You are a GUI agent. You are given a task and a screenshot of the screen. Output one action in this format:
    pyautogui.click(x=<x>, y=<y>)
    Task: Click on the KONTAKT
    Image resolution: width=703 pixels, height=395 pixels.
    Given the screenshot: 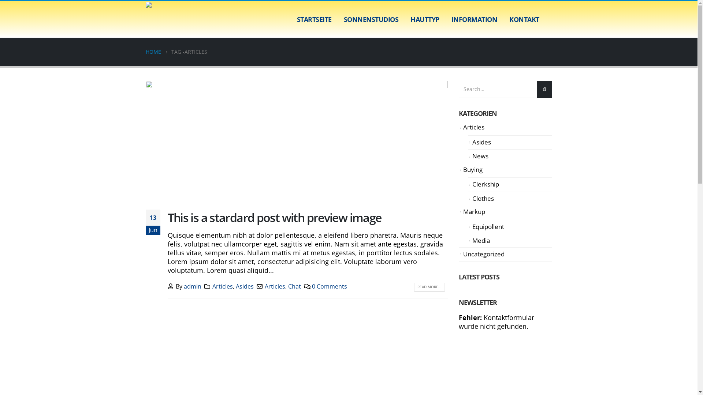 What is the action you would take?
    pyautogui.click(x=524, y=19)
    